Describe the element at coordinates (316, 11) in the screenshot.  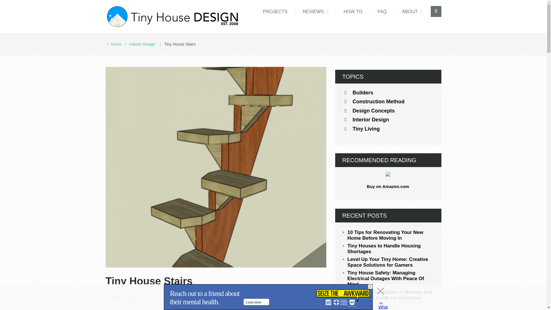
I see `REVIEWS` at that location.